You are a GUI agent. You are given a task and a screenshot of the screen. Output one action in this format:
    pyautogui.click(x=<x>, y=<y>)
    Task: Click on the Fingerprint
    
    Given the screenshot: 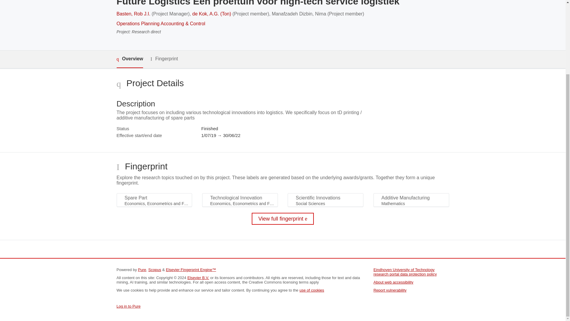 What is the action you would take?
    pyautogui.click(x=164, y=59)
    